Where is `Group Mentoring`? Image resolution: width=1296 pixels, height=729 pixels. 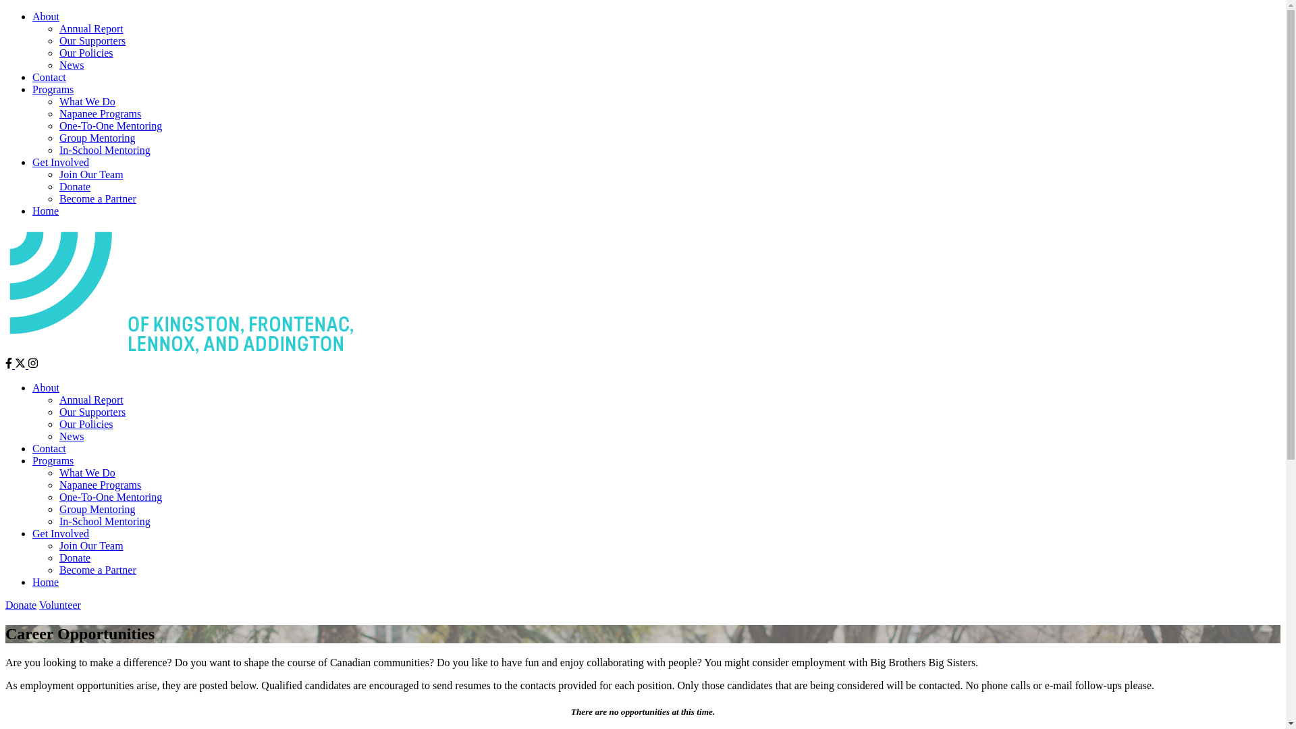
Group Mentoring is located at coordinates (97, 138).